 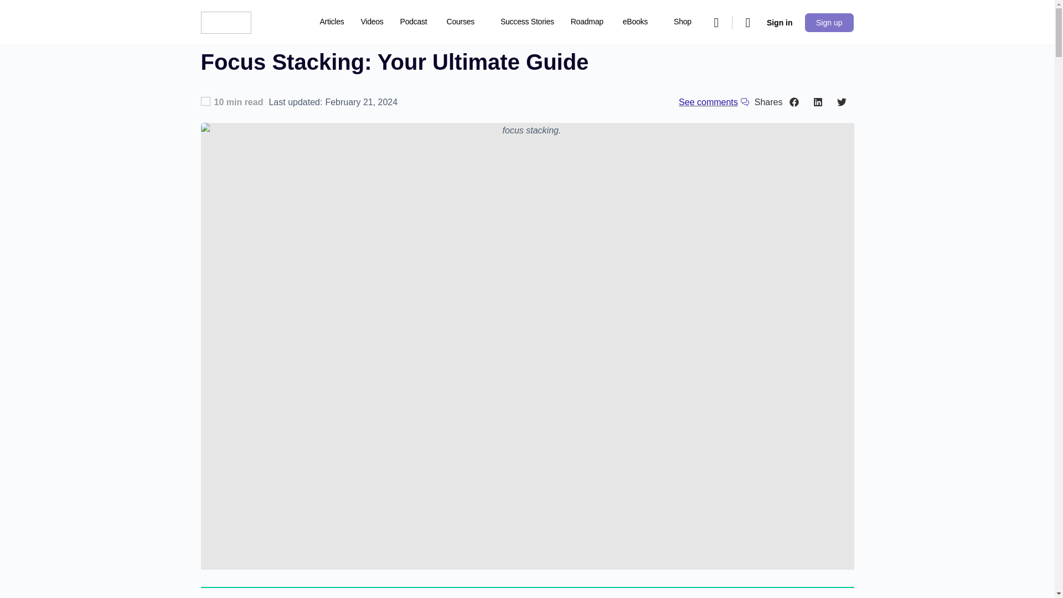 I want to click on Sign up, so click(x=829, y=22).